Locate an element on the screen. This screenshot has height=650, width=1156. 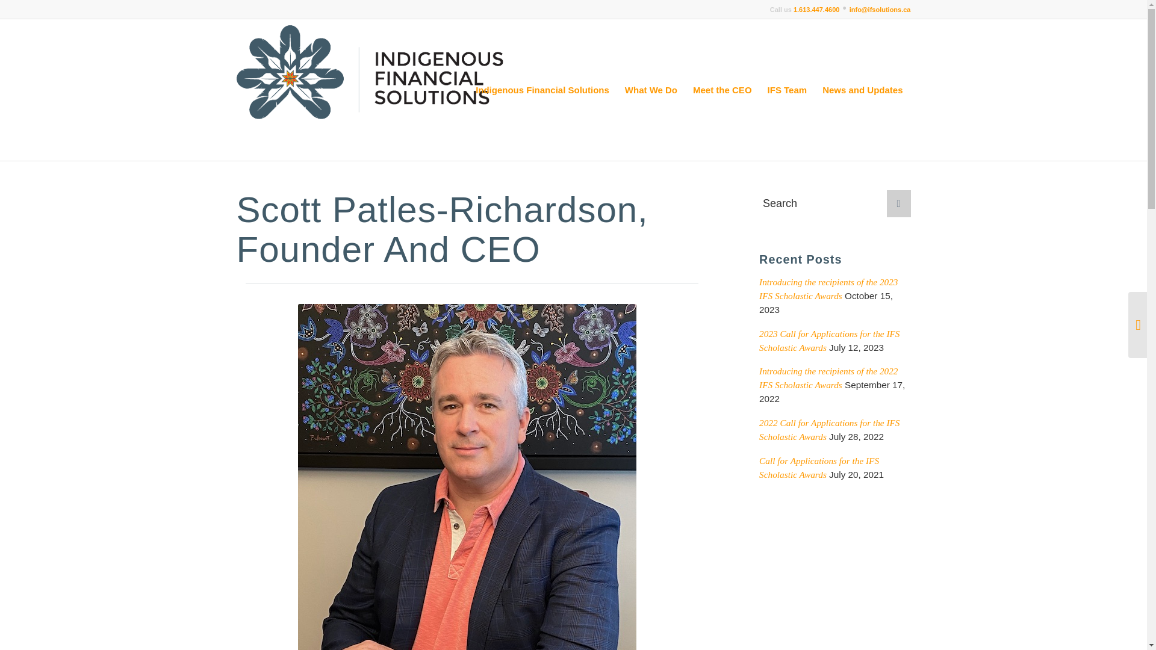
Indigenous Financial Solutions is located at coordinates (542, 90).